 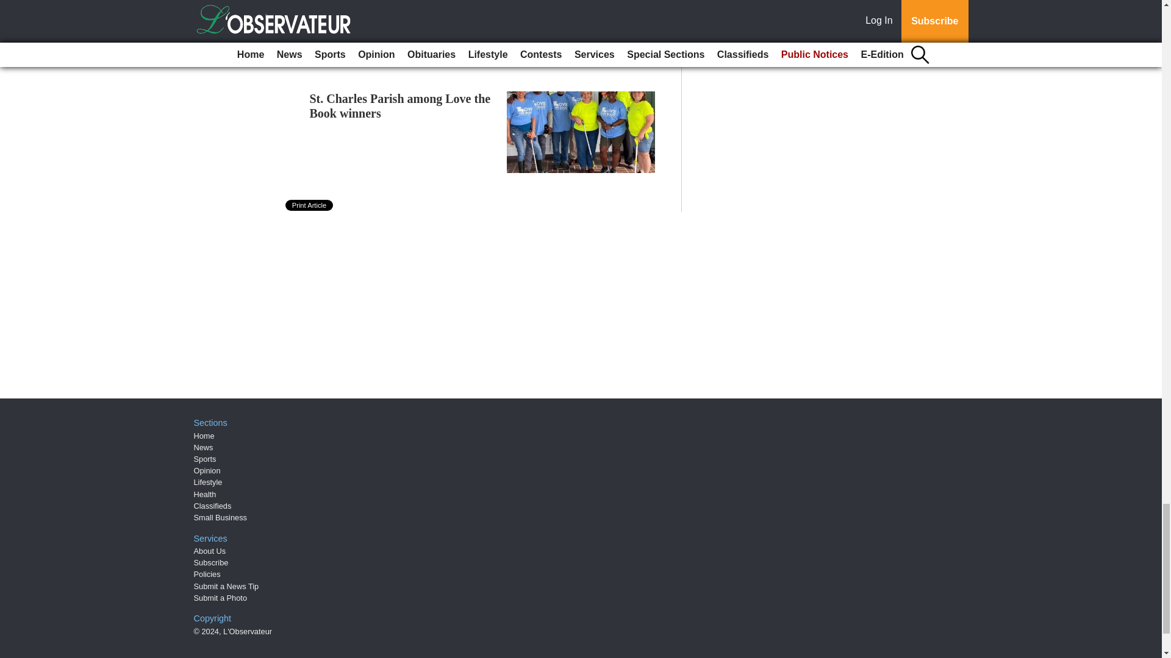 What do you see at coordinates (204, 436) in the screenshot?
I see `Home` at bounding box center [204, 436].